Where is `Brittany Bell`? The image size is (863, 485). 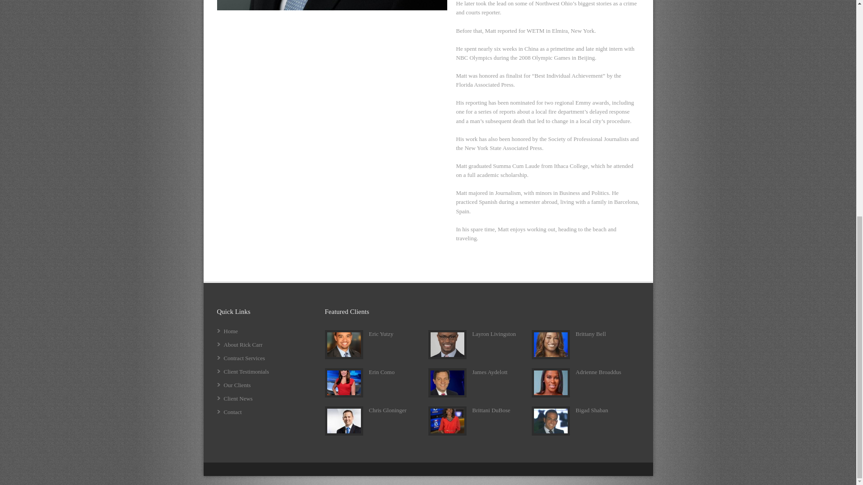 Brittany Bell is located at coordinates (591, 333).